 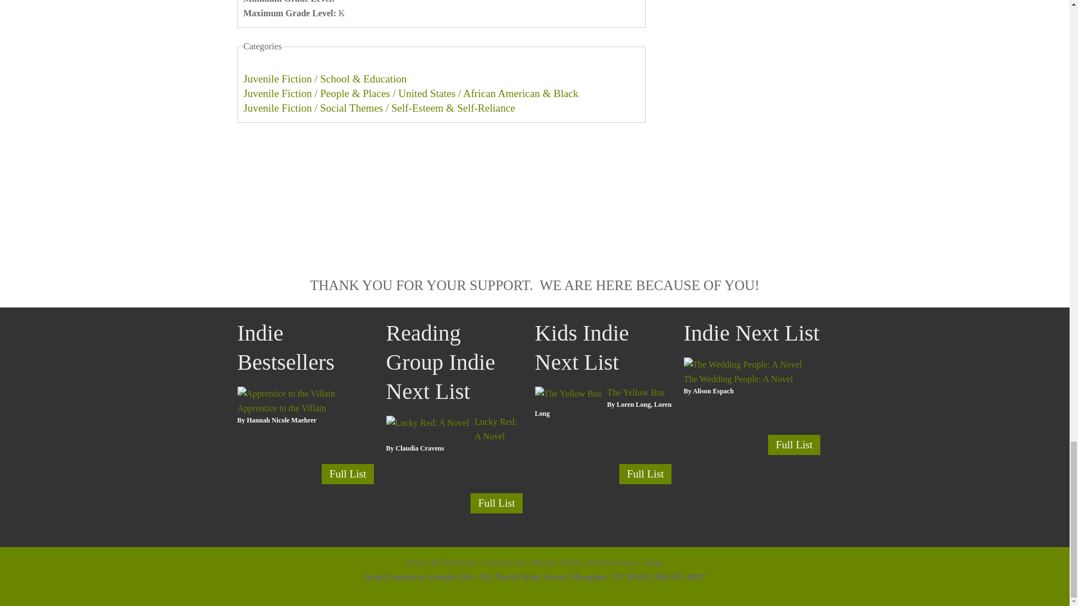 What do you see at coordinates (495, 429) in the screenshot?
I see `Lucky Red: A Novel - by Claudia Cravens` at bounding box center [495, 429].